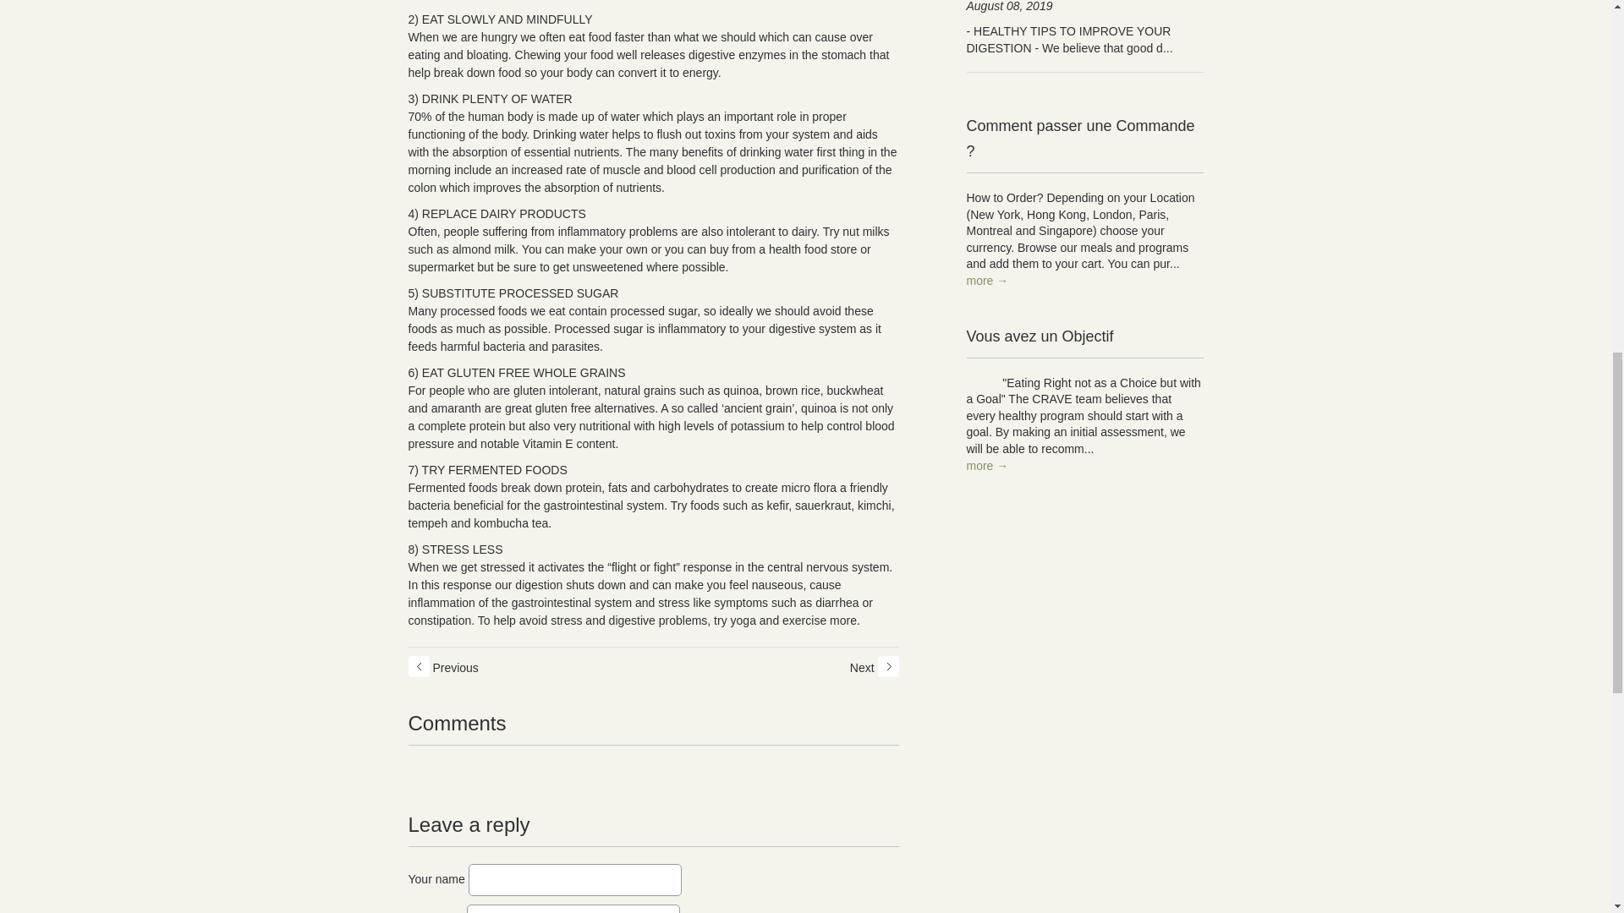 The height and width of the screenshot is (913, 1624). Describe the element at coordinates (1084, 150) in the screenshot. I see `Comment passer une Commande ?` at that location.